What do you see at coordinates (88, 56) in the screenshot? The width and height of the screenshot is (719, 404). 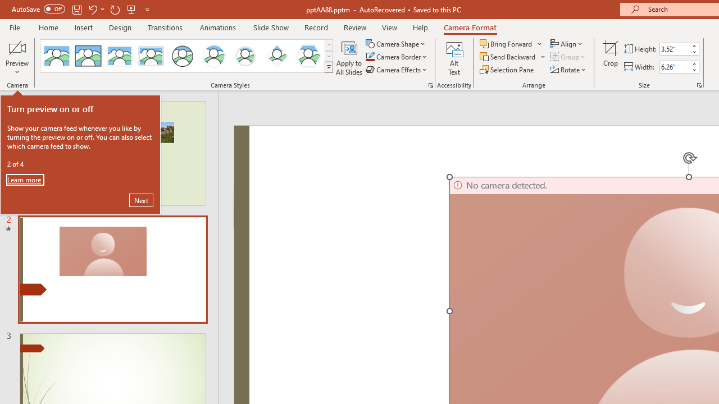 I see `Simple Frame Rectangle` at bounding box center [88, 56].